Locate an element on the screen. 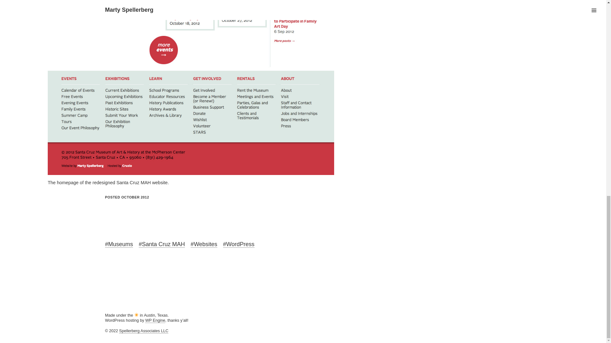 The width and height of the screenshot is (611, 343). Santa Cruz MAH is located at coordinates (162, 244).